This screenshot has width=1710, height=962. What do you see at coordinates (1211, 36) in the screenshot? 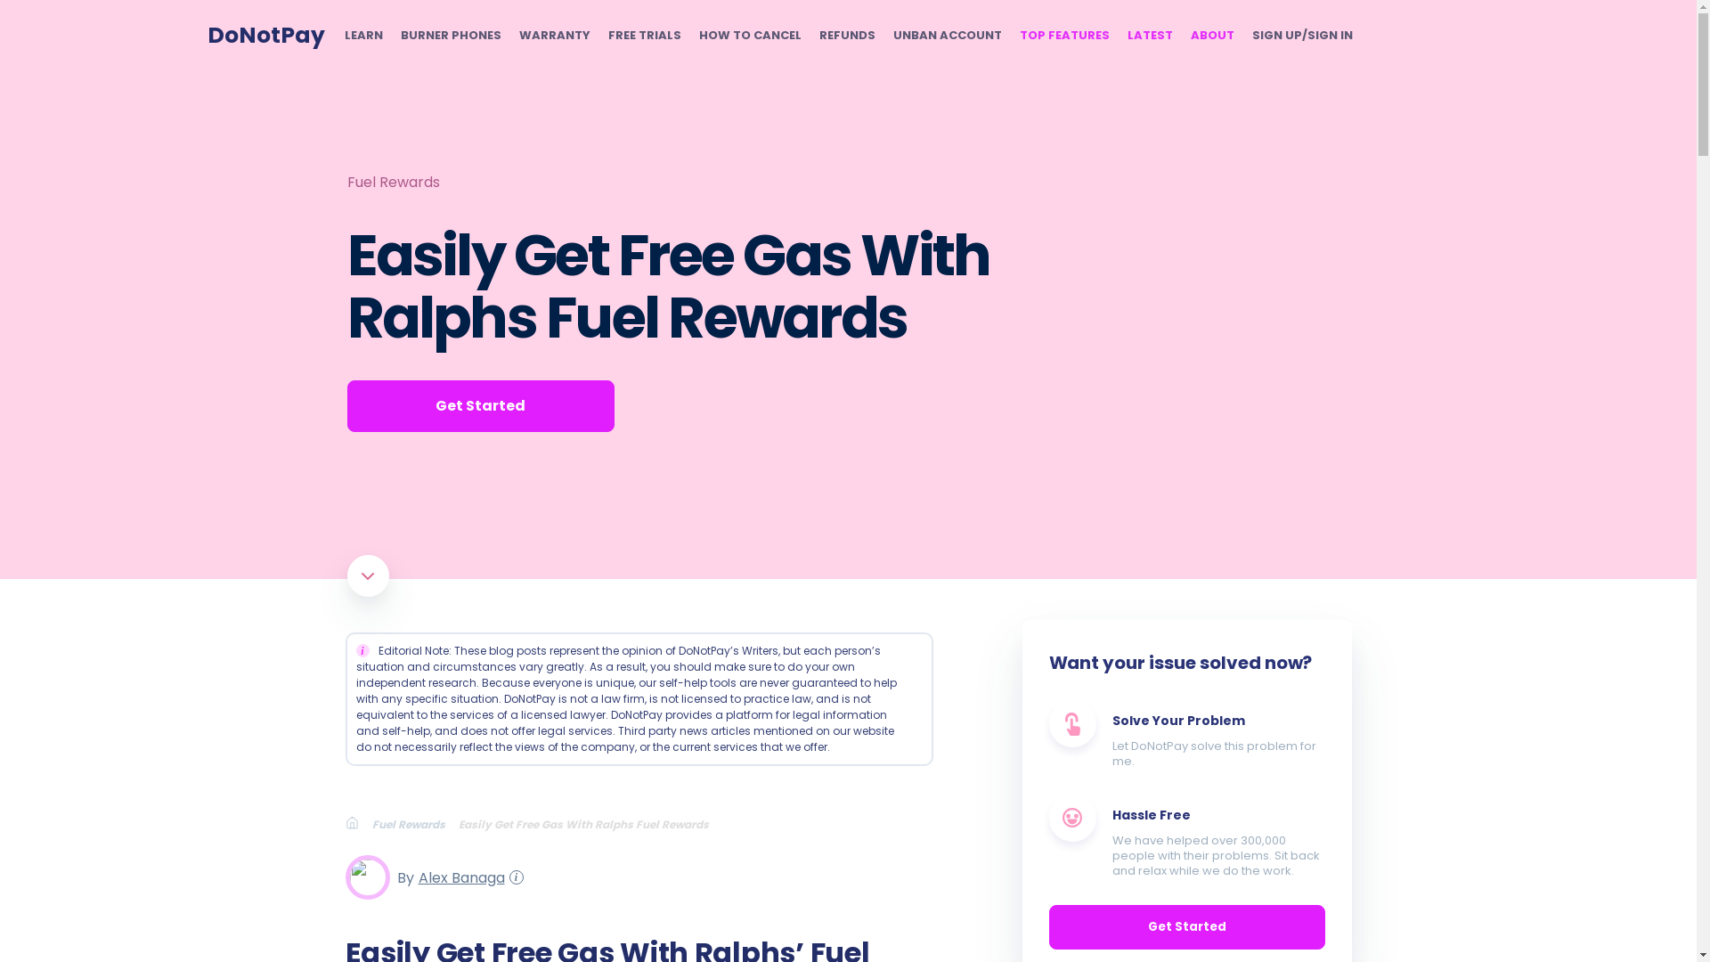
I see `ABOUT` at bounding box center [1211, 36].